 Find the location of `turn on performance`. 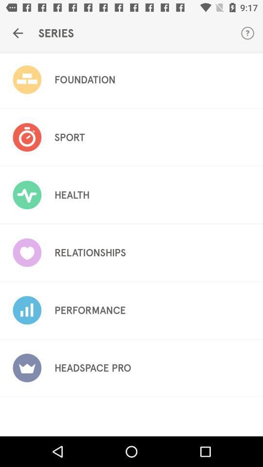

turn on performance is located at coordinates (90, 310).